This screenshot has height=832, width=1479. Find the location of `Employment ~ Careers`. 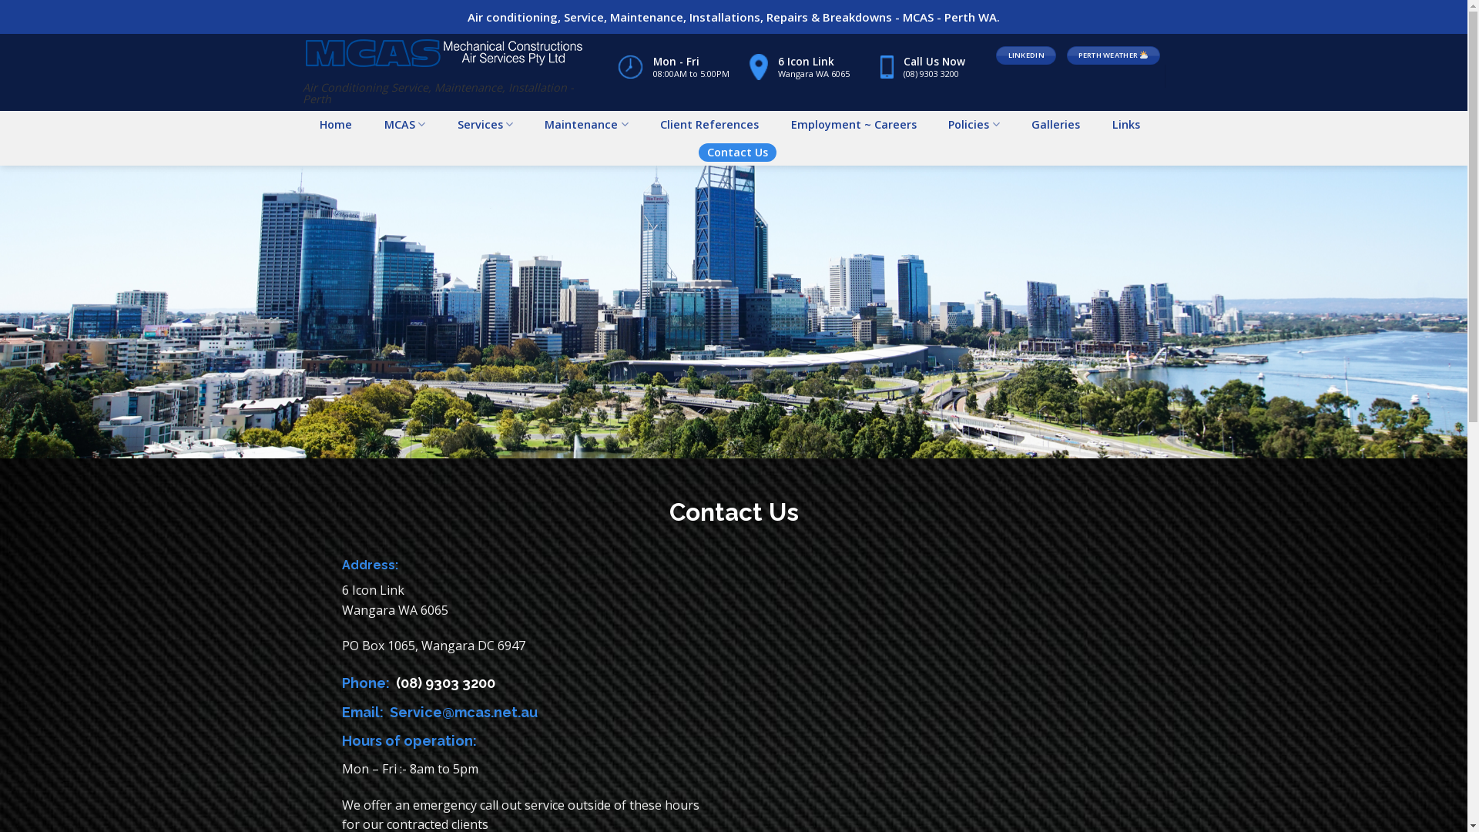

Employment ~ Careers is located at coordinates (854, 125).